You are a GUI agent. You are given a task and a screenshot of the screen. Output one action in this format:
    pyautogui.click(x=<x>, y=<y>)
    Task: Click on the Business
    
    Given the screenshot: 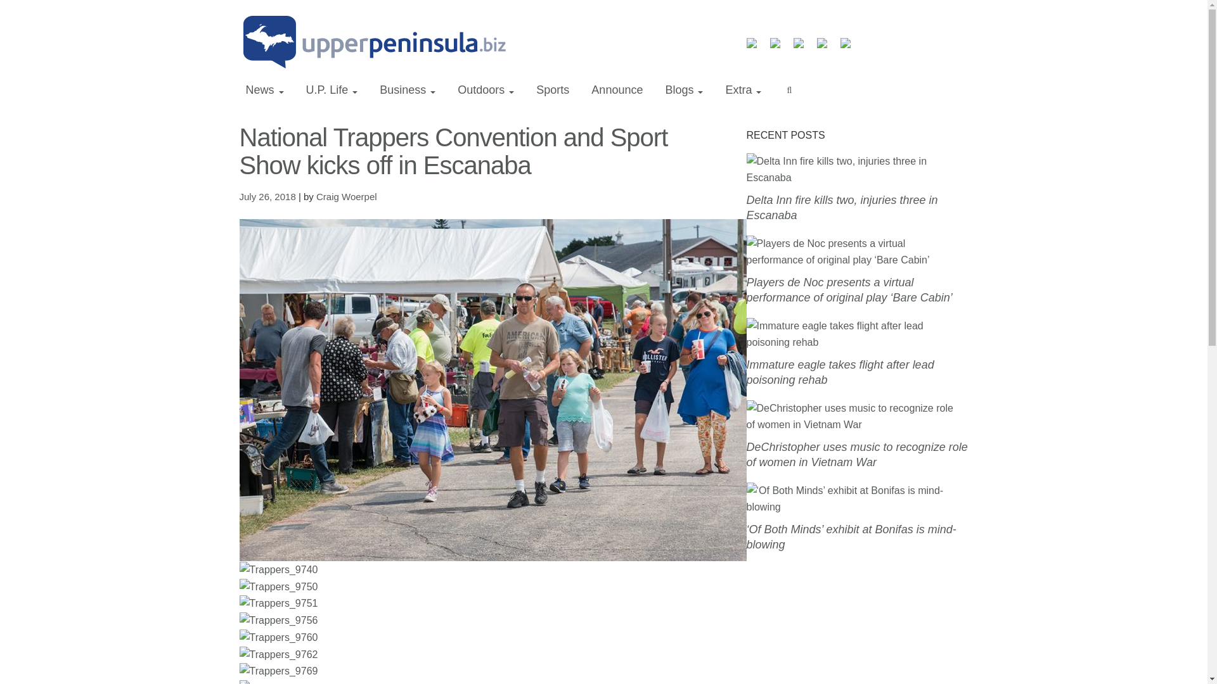 What is the action you would take?
    pyautogui.click(x=407, y=90)
    